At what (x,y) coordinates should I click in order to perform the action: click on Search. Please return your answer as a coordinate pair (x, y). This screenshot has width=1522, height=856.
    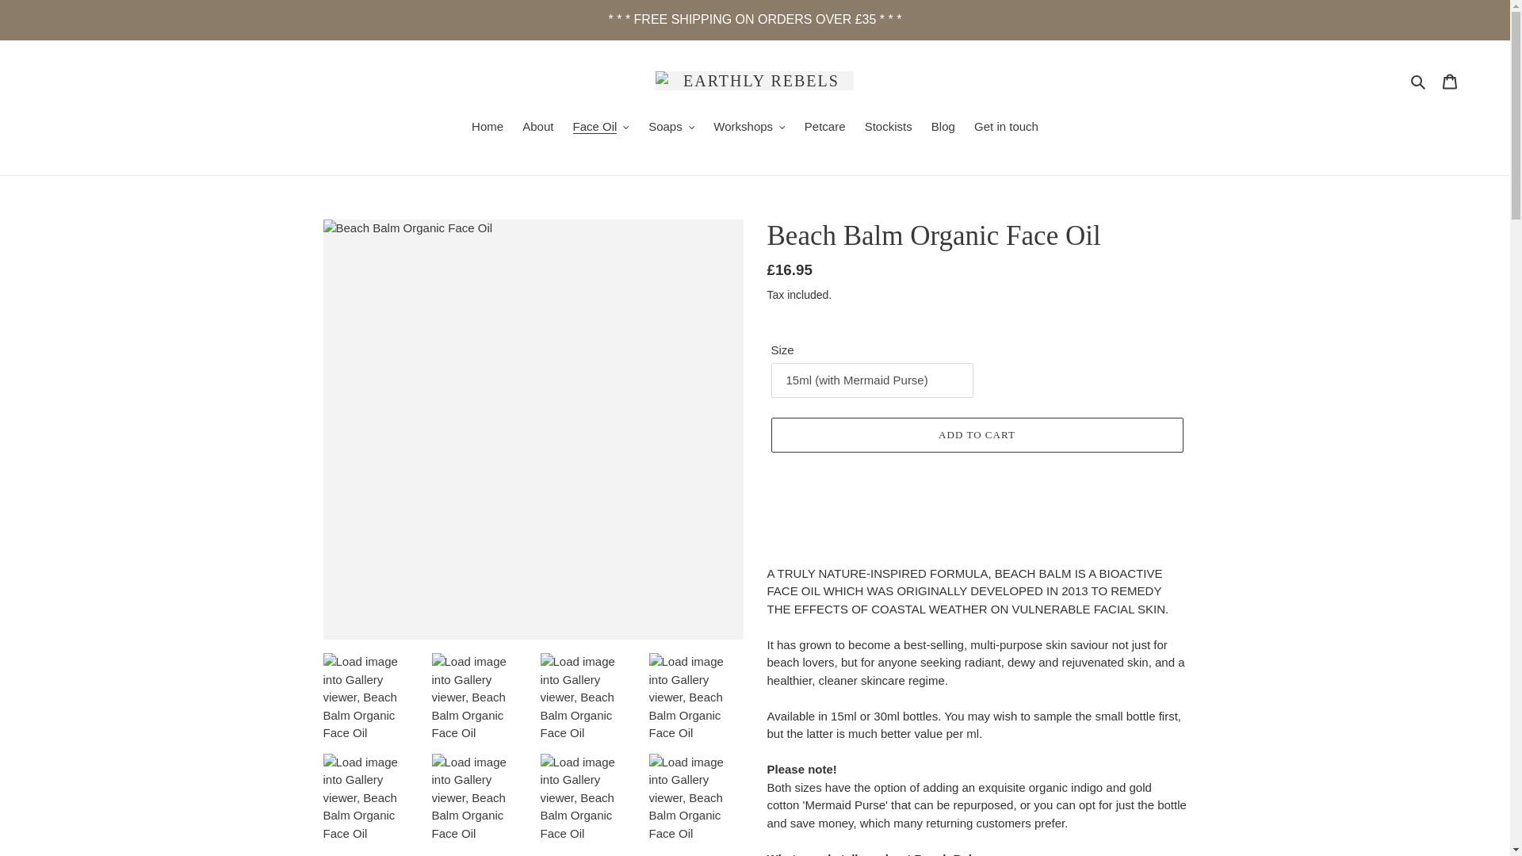
    Looking at the image, I should click on (1419, 81).